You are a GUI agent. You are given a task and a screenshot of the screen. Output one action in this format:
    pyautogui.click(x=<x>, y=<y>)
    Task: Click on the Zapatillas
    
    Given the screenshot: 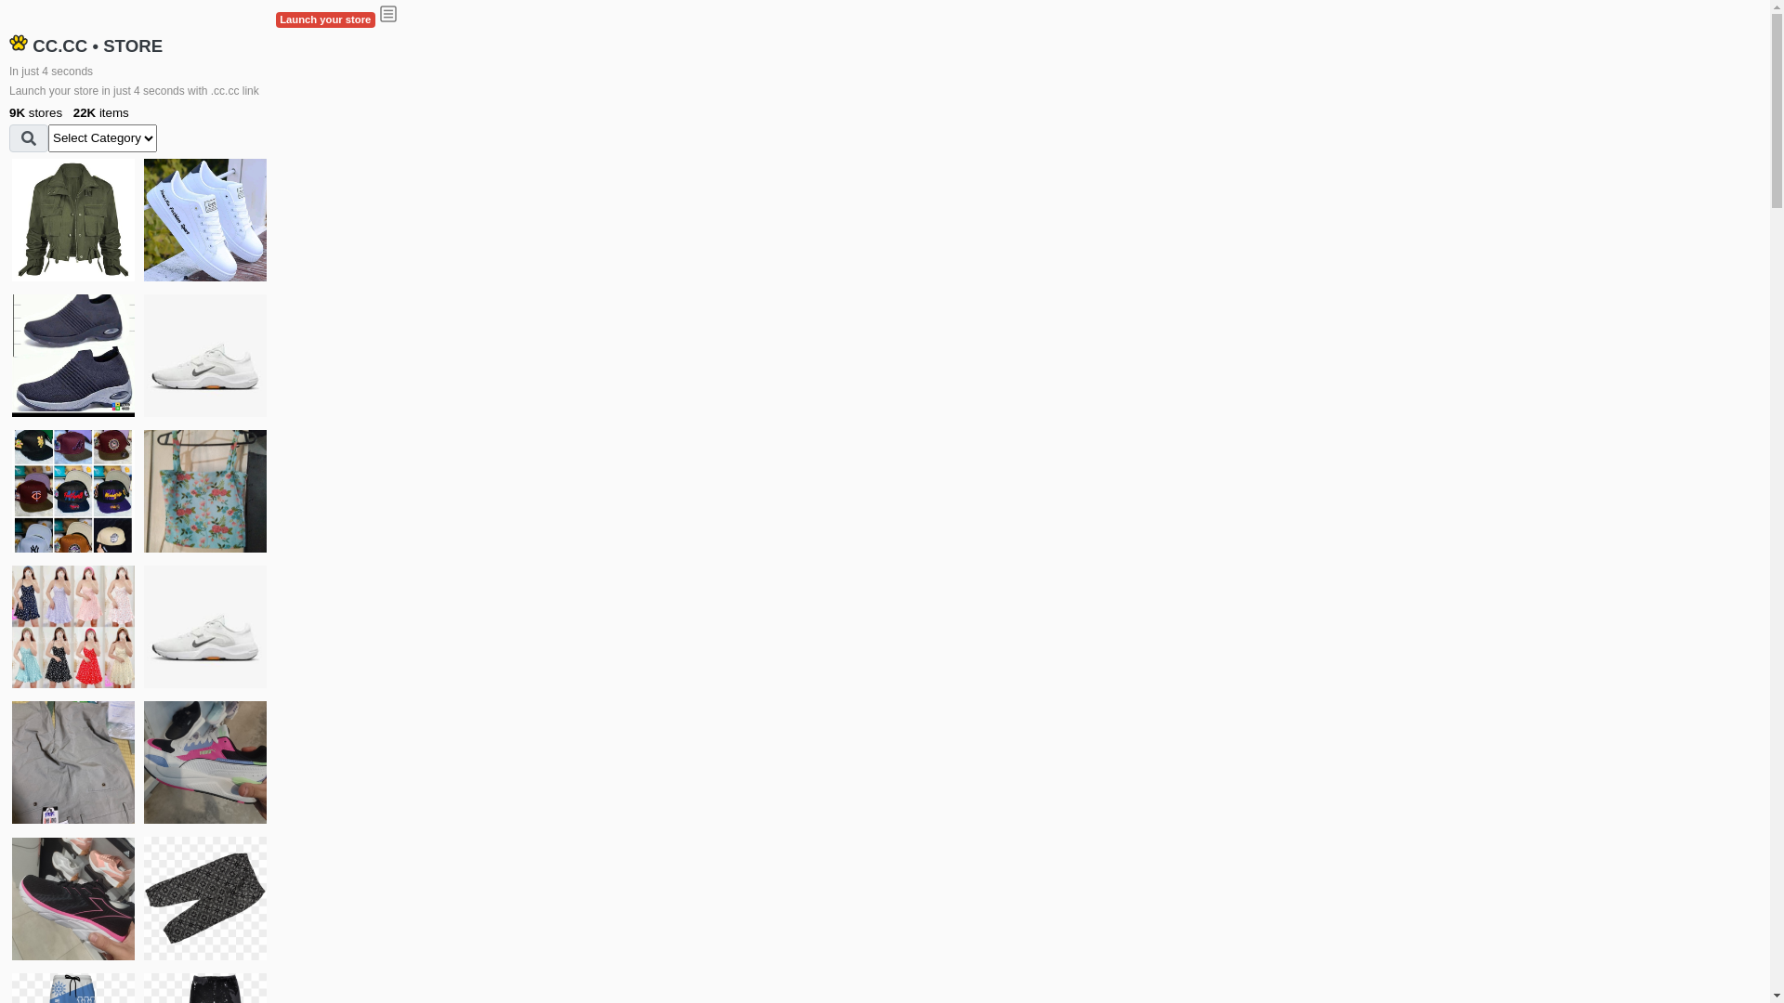 What is the action you would take?
    pyautogui.click(x=73, y=899)
    